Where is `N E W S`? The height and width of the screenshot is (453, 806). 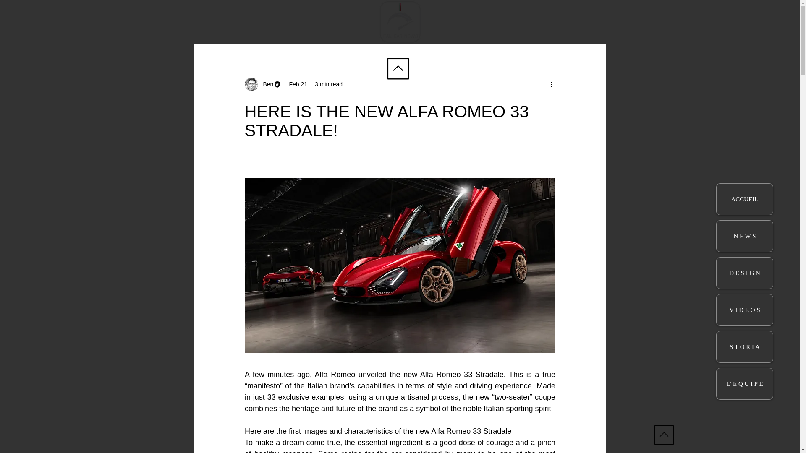 N E W S is located at coordinates (745, 236).